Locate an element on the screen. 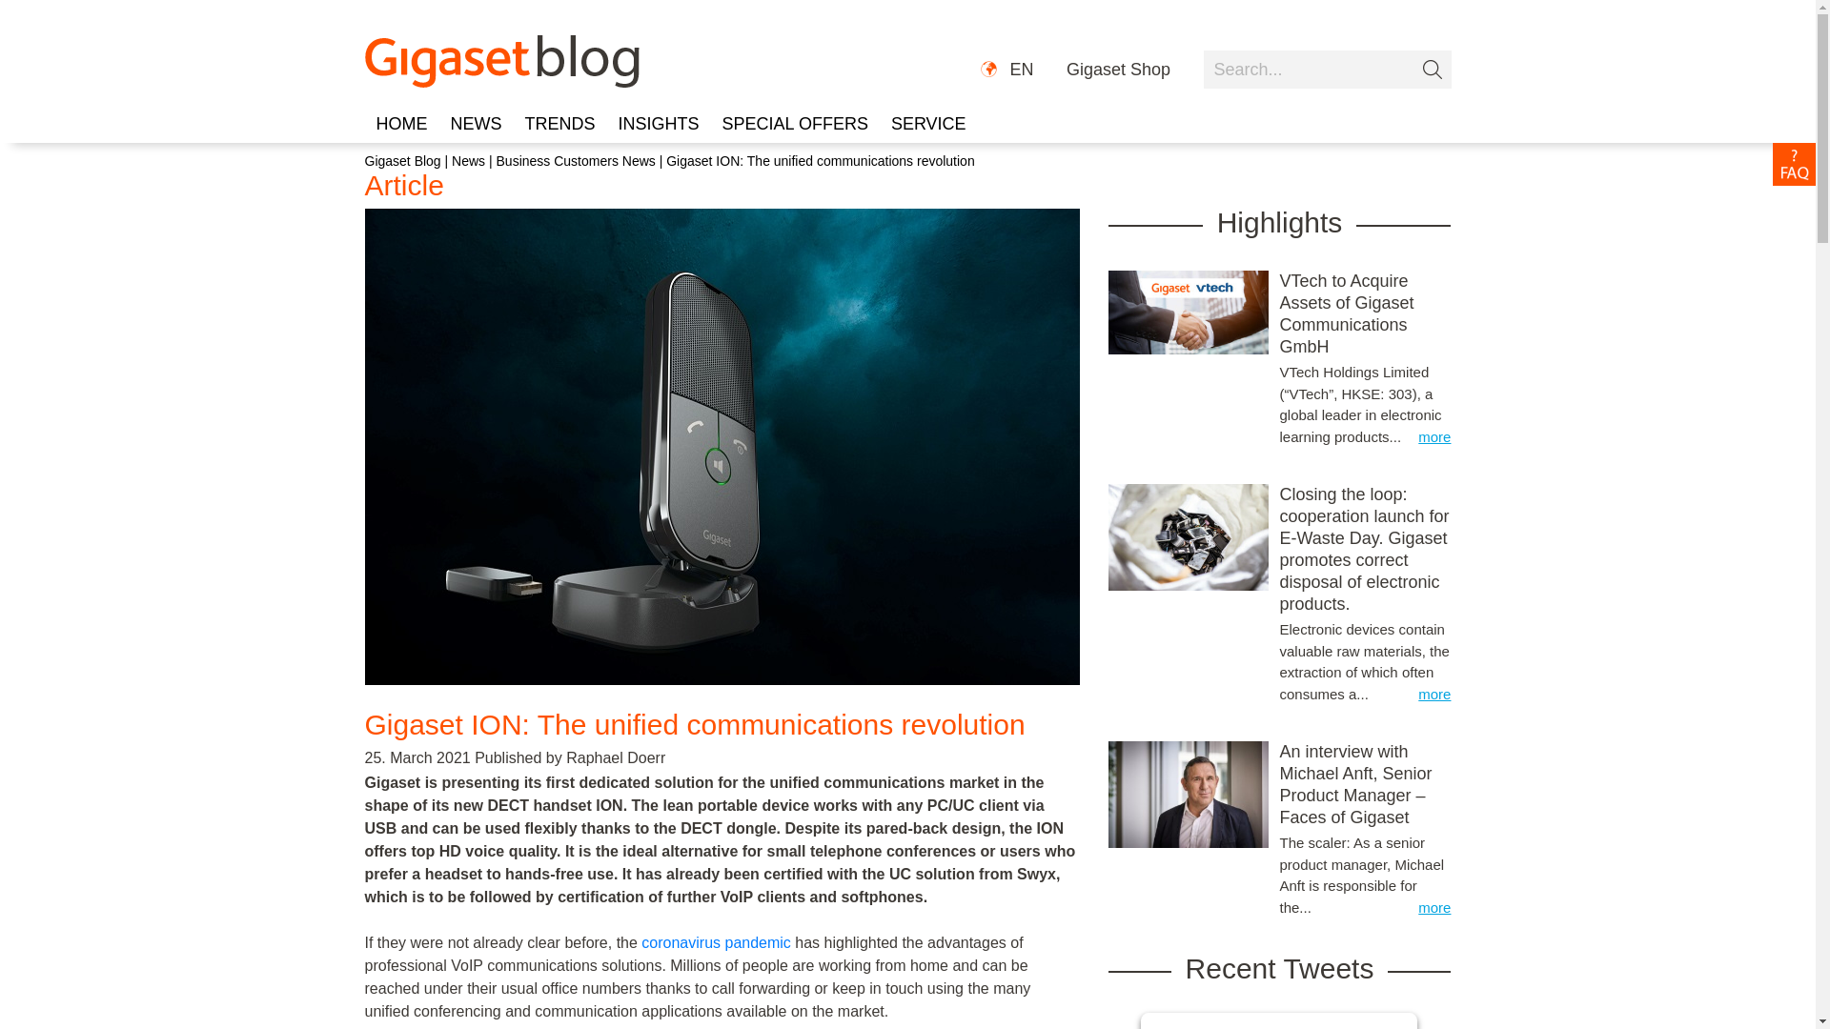  NEWS is located at coordinates (475, 124).